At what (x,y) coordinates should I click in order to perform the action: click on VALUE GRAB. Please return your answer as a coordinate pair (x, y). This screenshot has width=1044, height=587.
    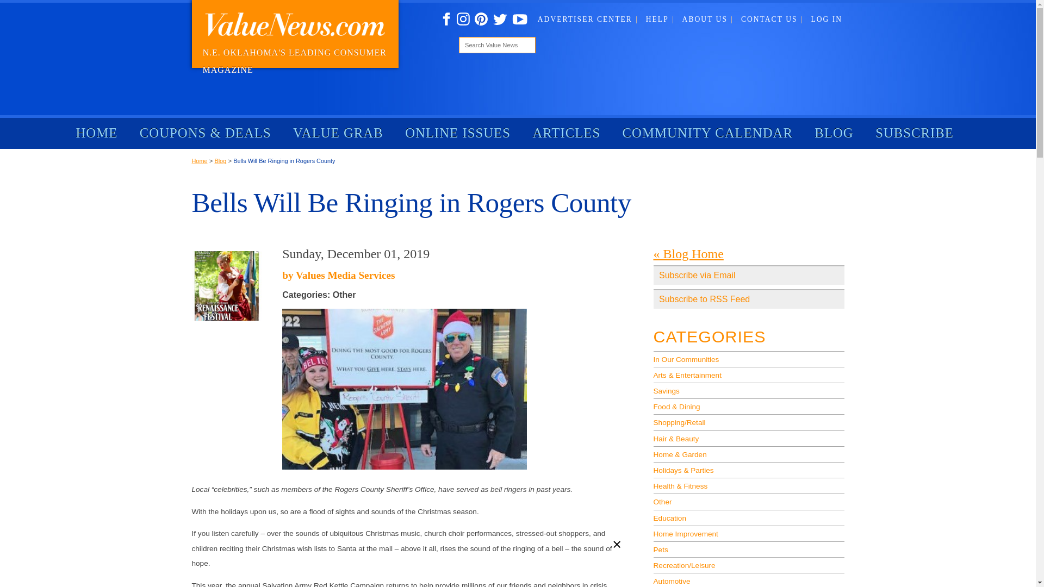
    Looking at the image, I should click on (338, 133).